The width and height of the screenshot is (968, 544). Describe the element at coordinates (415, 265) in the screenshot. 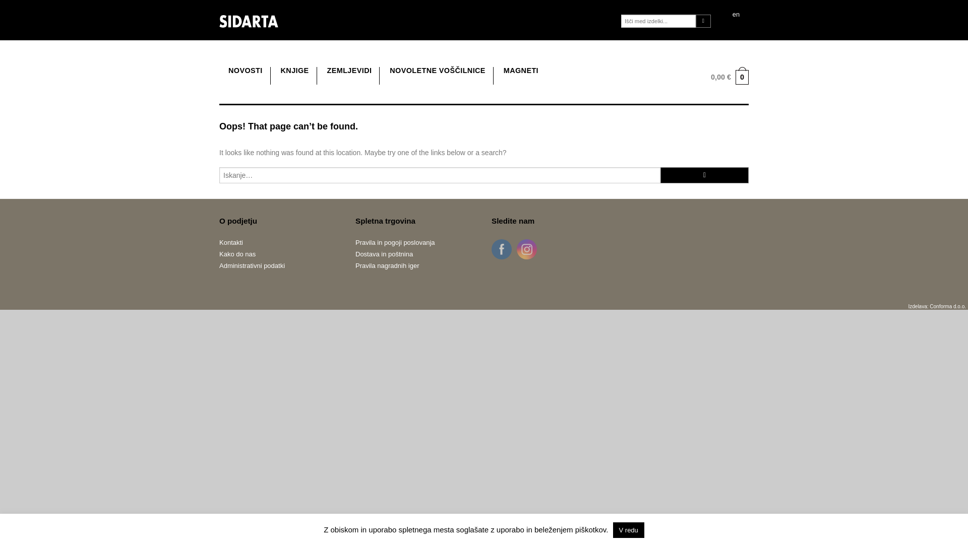

I see `Pravila nagradnih iger` at that location.